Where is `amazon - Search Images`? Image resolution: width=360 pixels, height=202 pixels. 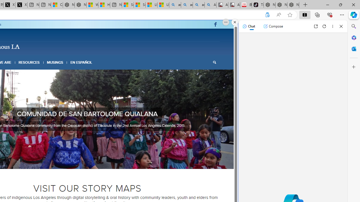
amazon - Search Images is located at coordinates (199, 5).